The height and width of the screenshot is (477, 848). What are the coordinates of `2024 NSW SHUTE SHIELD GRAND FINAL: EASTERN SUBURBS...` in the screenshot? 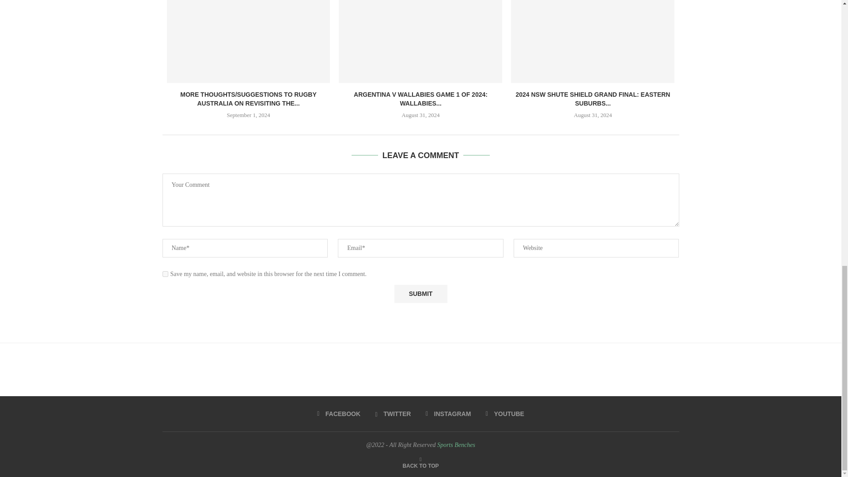 It's located at (593, 99).